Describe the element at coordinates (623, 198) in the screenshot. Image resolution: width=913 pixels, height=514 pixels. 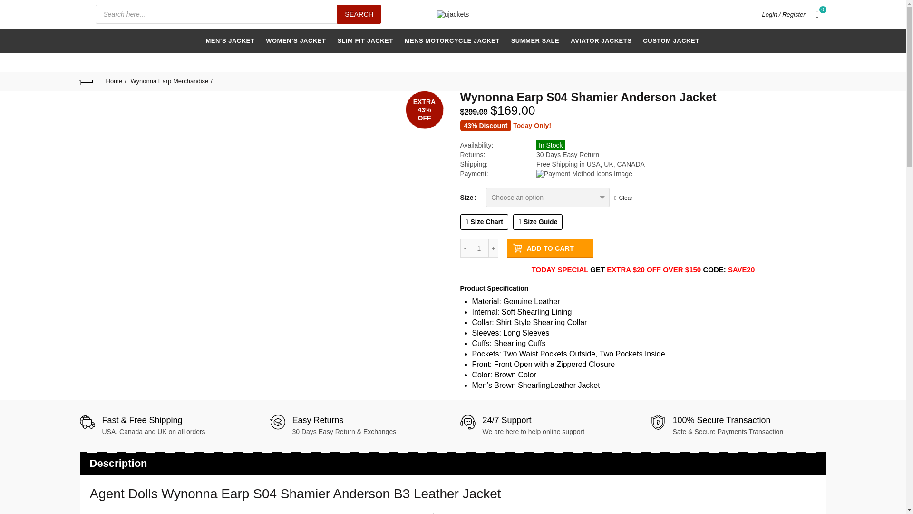
I see `Clear` at that location.